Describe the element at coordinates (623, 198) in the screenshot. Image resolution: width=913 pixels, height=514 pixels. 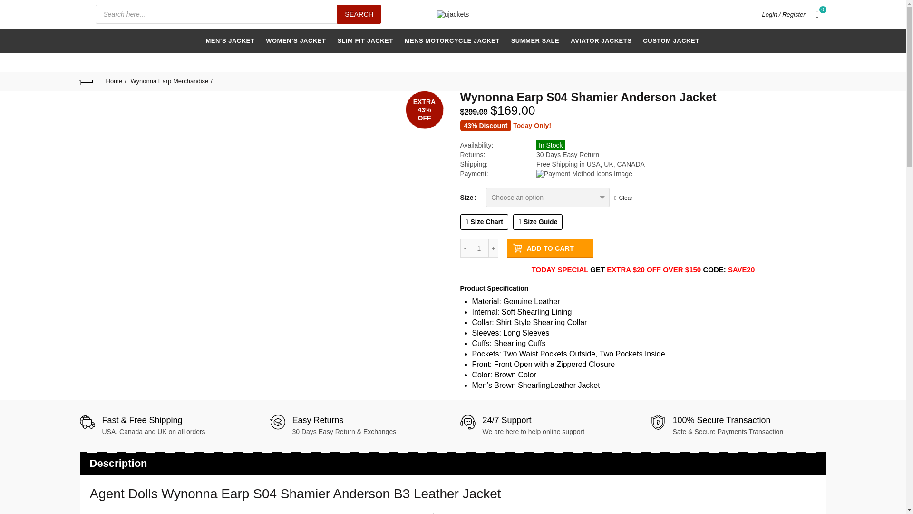
I see `Clear` at that location.